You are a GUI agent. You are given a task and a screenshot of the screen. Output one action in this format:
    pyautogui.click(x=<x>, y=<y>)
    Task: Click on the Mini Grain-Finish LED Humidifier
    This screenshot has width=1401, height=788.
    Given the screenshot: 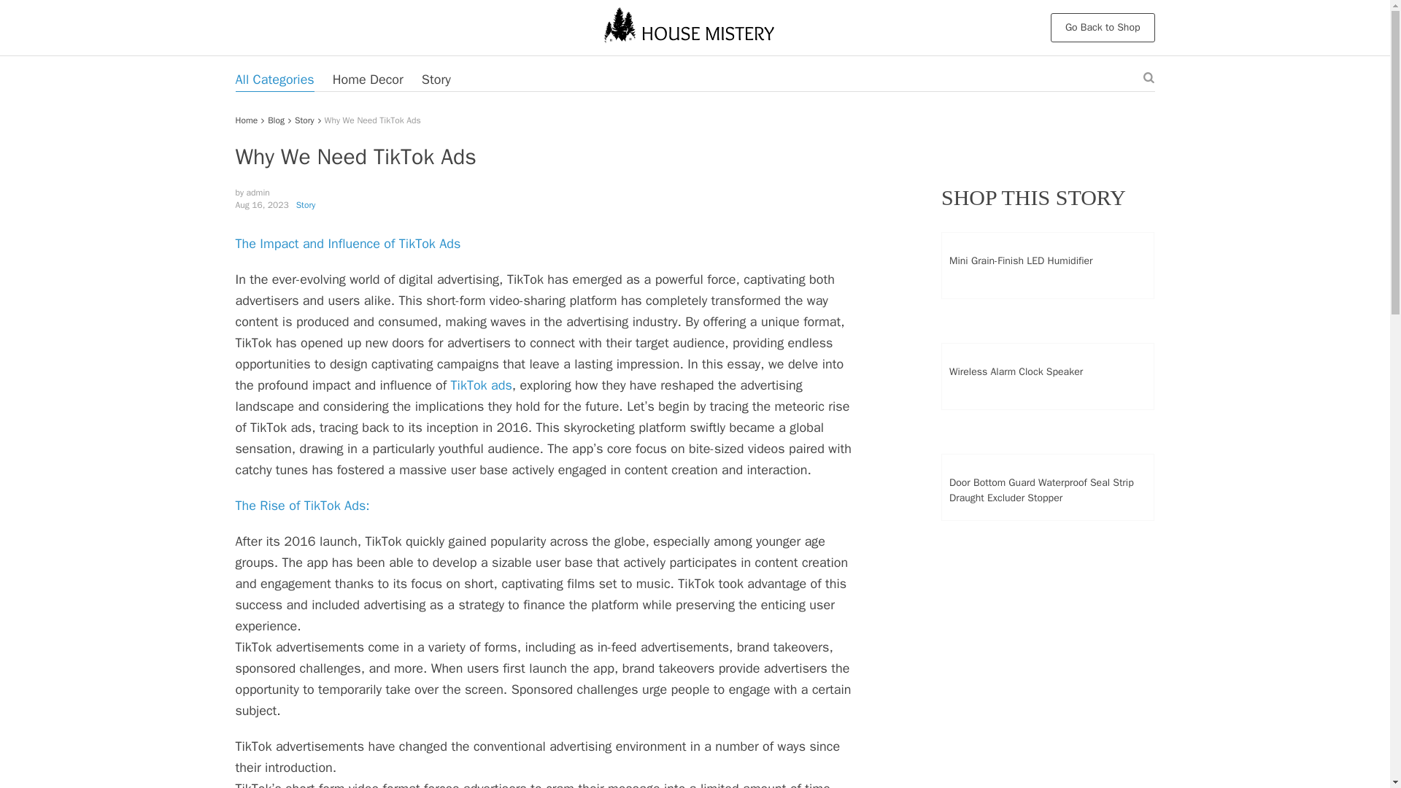 What is the action you would take?
    pyautogui.click(x=1047, y=261)
    